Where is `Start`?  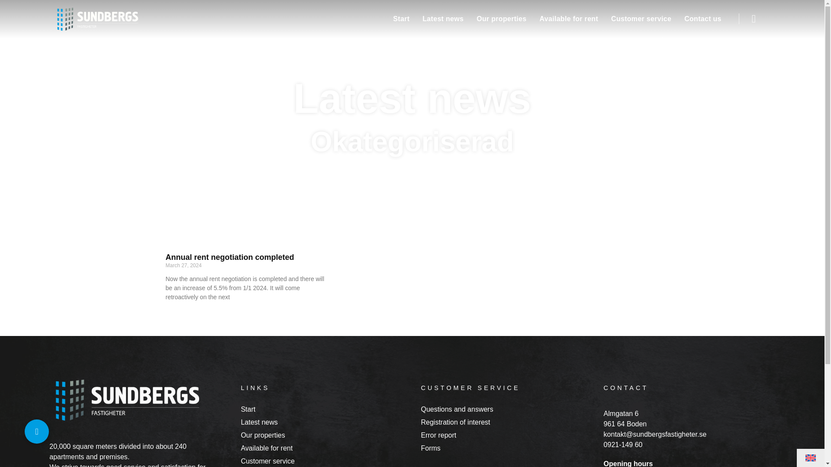
Start is located at coordinates (401, 19).